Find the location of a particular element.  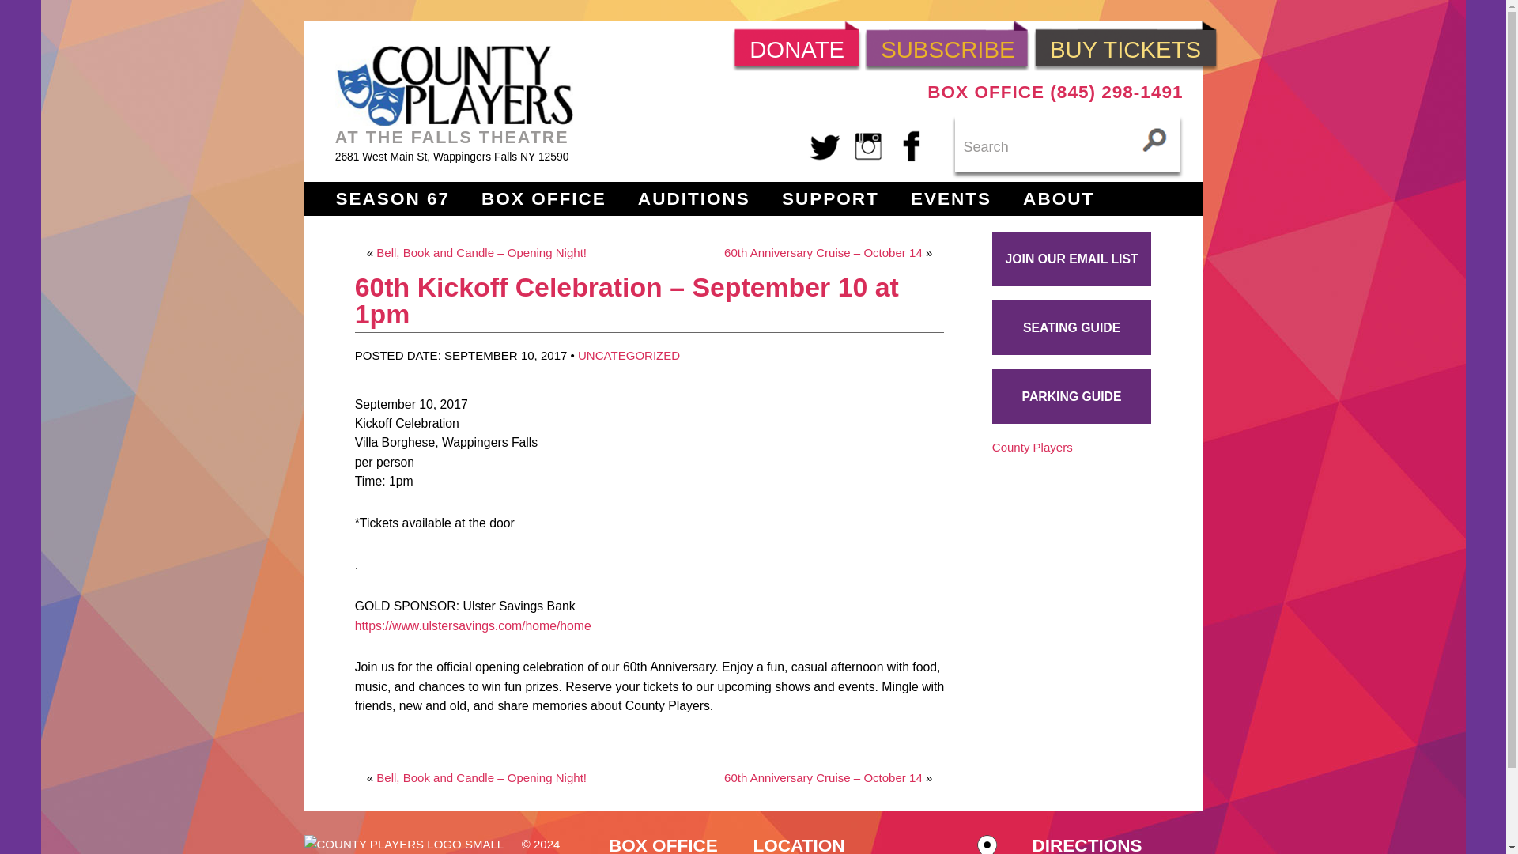

Search is located at coordinates (1067, 146).